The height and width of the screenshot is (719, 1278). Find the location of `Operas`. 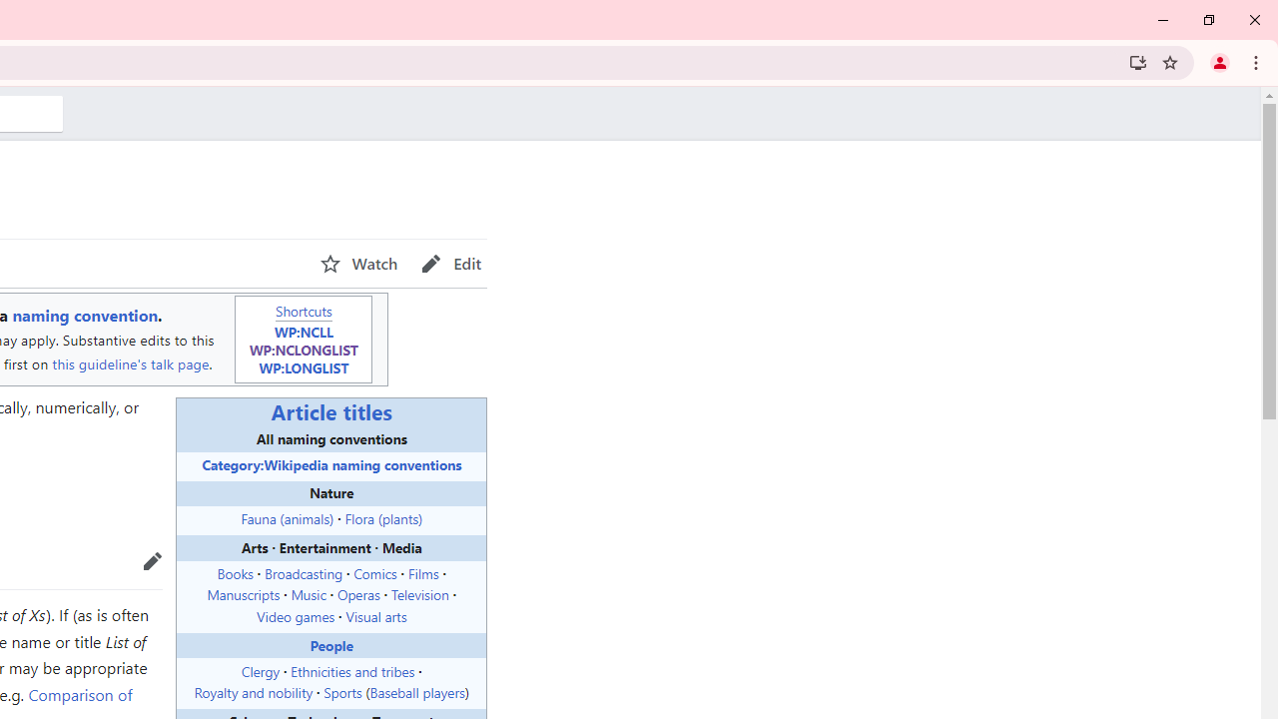

Operas is located at coordinates (357, 594).